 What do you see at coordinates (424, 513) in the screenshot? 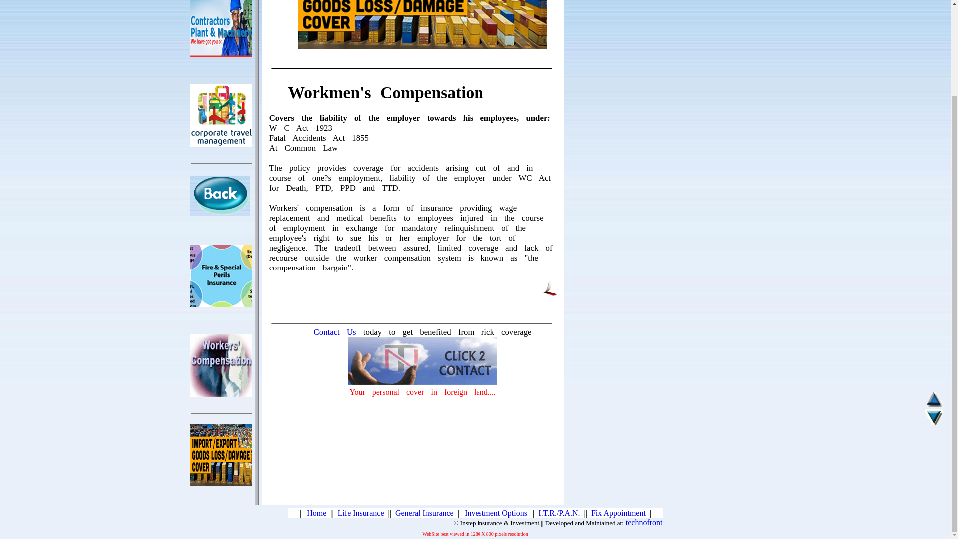
I see `General Insurance` at bounding box center [424, 513].